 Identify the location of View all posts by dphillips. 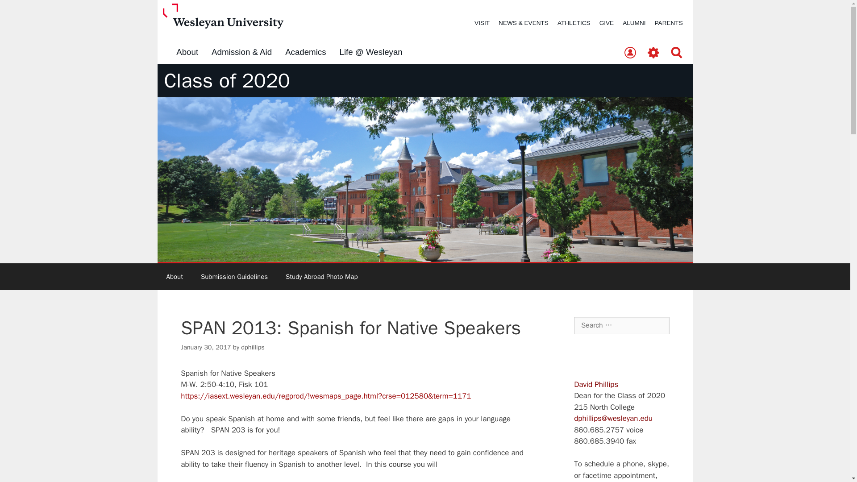
(252, 347).